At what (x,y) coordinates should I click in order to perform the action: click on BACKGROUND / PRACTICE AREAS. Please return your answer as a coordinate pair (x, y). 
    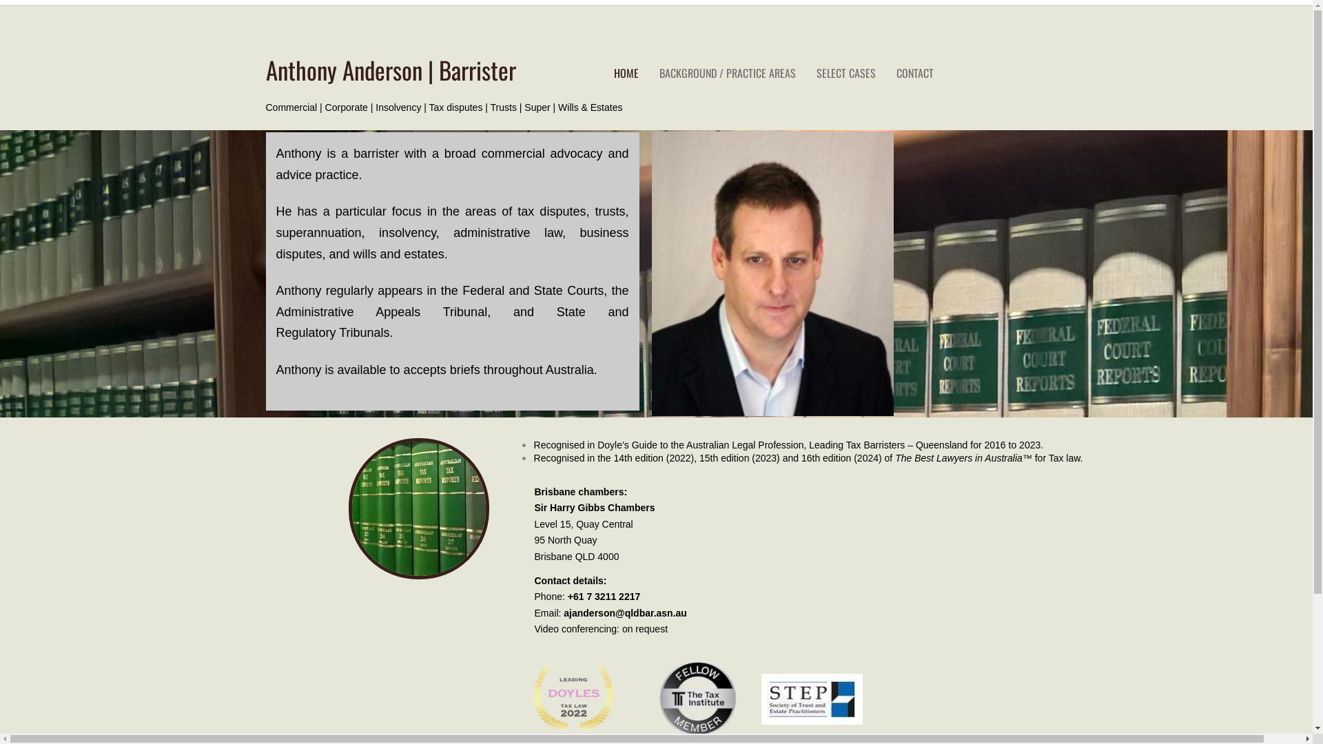
    Looking at the image, I should click on (728, 73).